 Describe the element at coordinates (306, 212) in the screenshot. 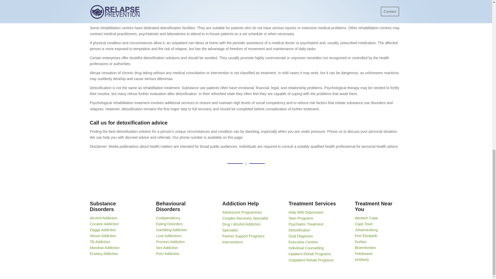

I see `Depression Treatment in South Africa` at that location.